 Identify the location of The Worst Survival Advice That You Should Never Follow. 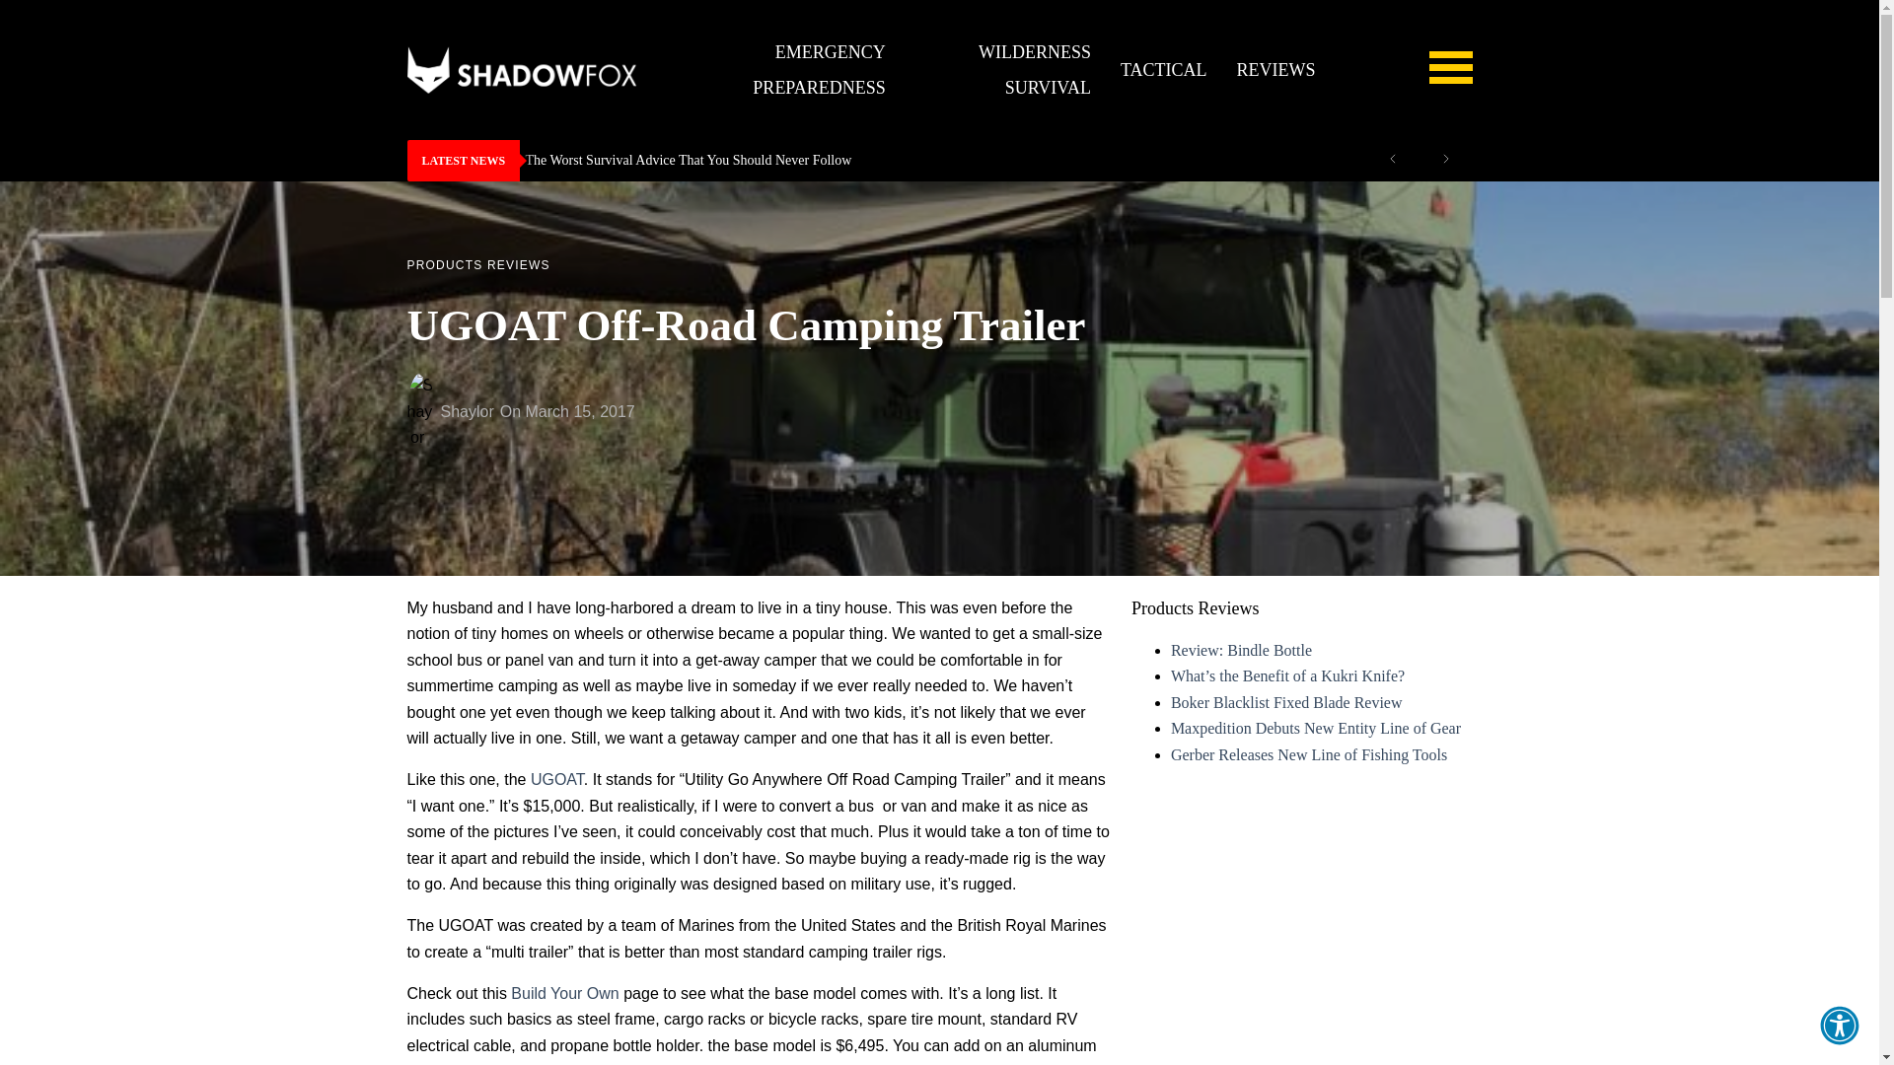
(939, 160).